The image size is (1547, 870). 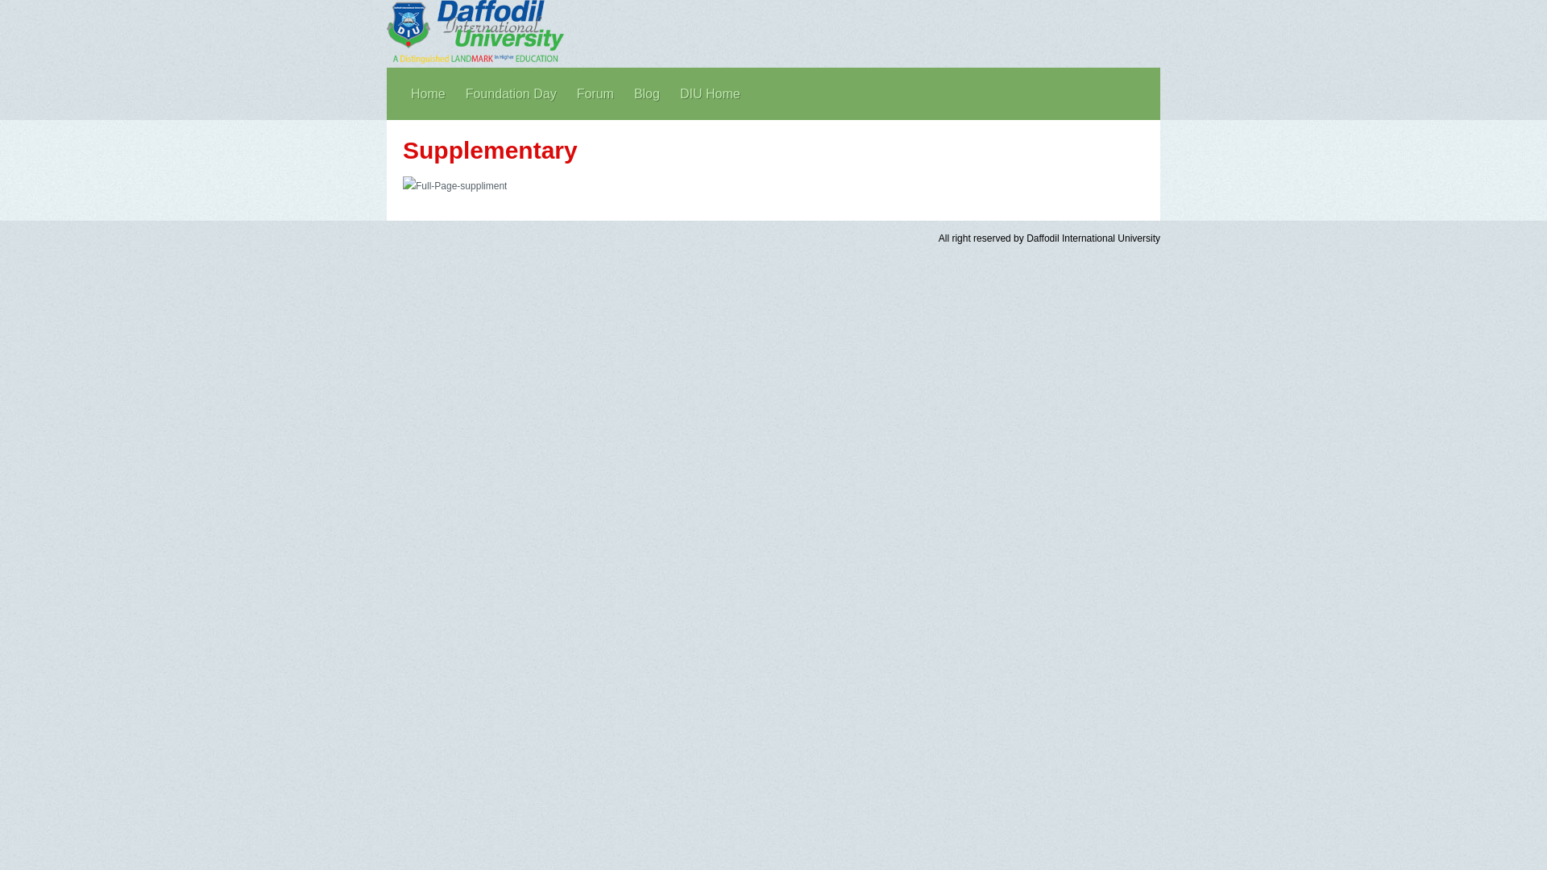 What do you see at coordinates (711, 93) in the screenshot?
I see `DIU Home` at bounding box center [711, 93].